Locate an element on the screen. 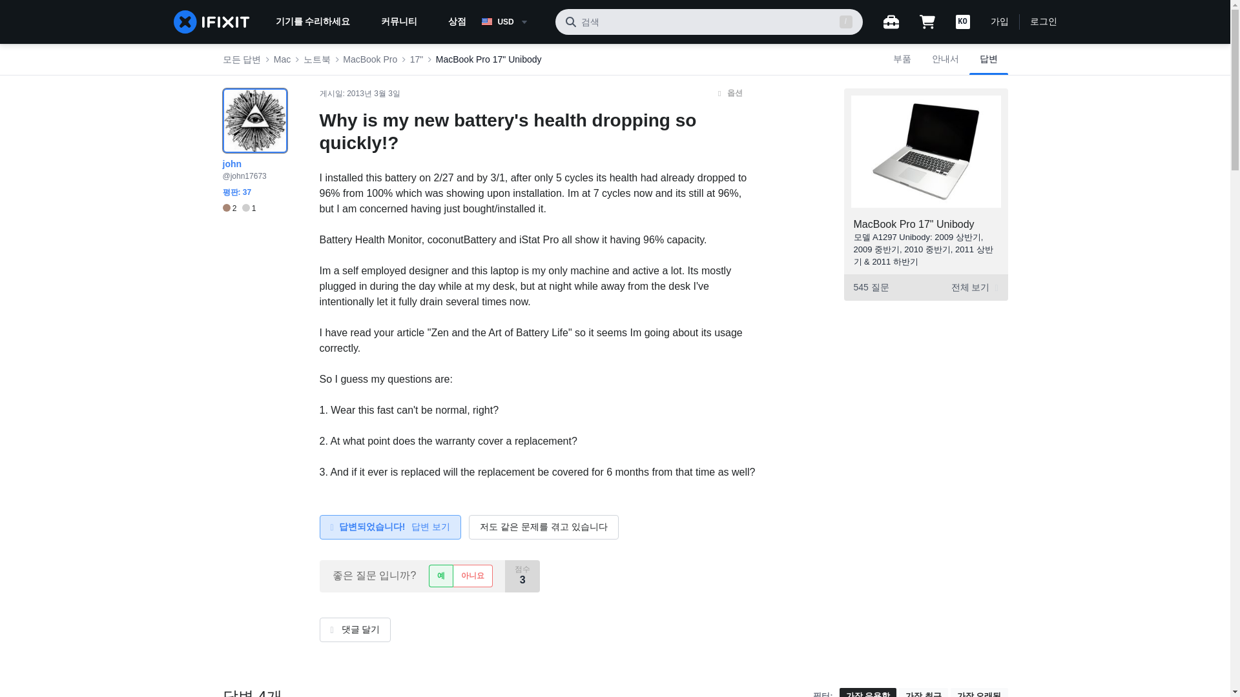 The image size is (1240, 697). Sun, 03 Mar 2013 01:24:15 -0700 is located at coordinates (373, 94).